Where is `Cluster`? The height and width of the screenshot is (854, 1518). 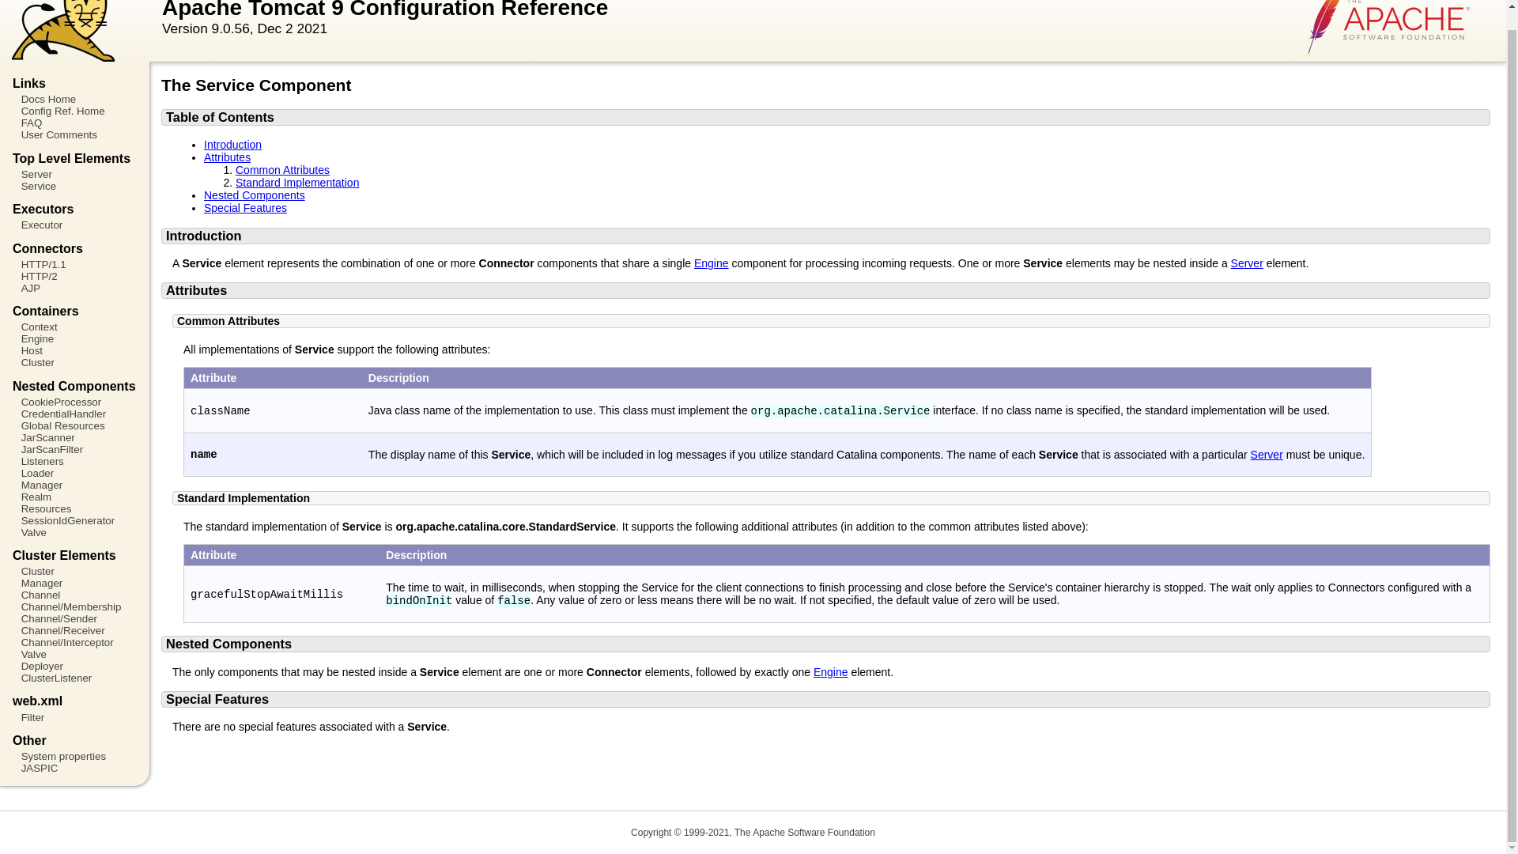 Cluster is located at coordinates (74, 362).